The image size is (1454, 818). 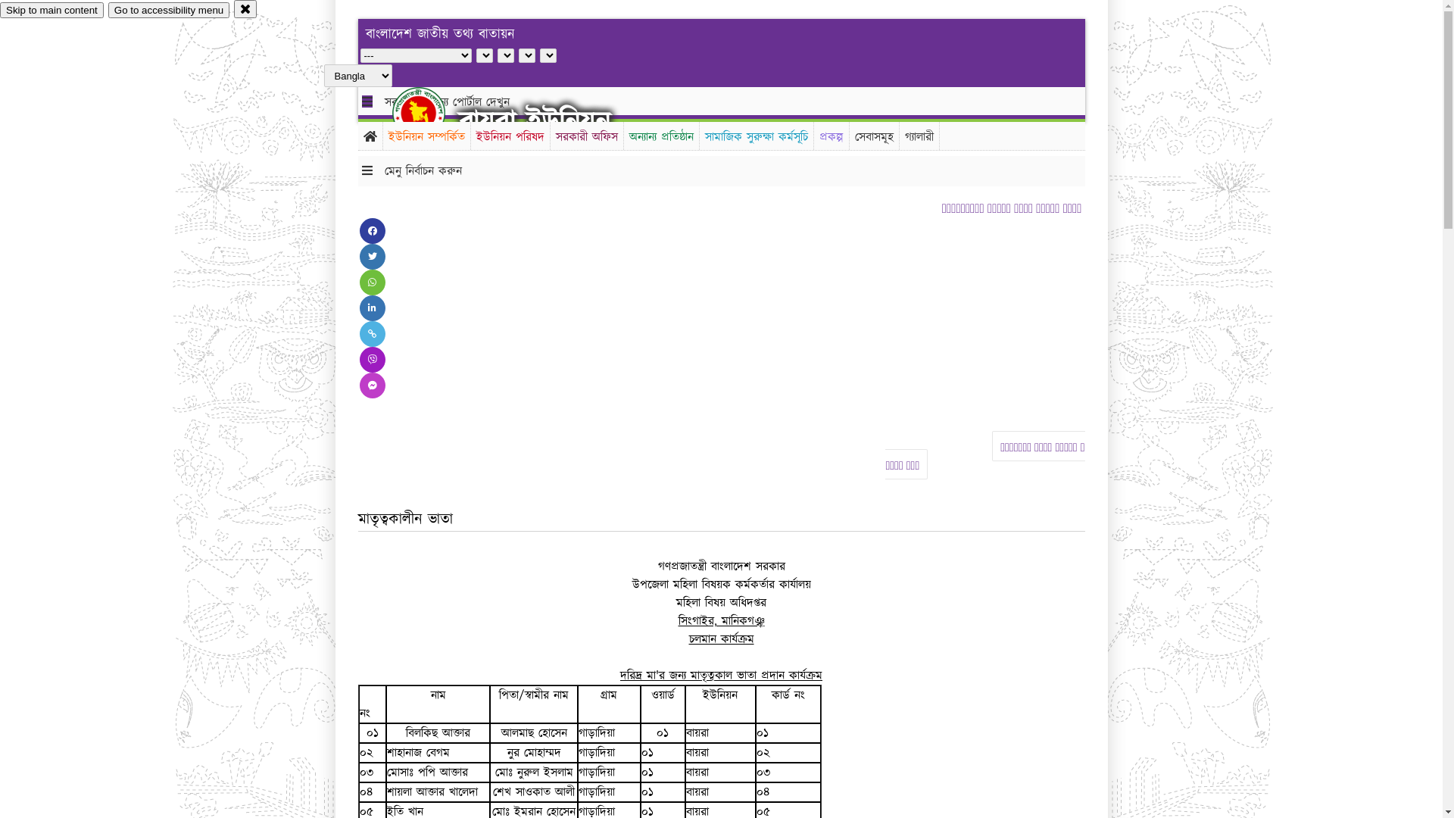 I want to click on 
                
            , so click(x=432, y=113).